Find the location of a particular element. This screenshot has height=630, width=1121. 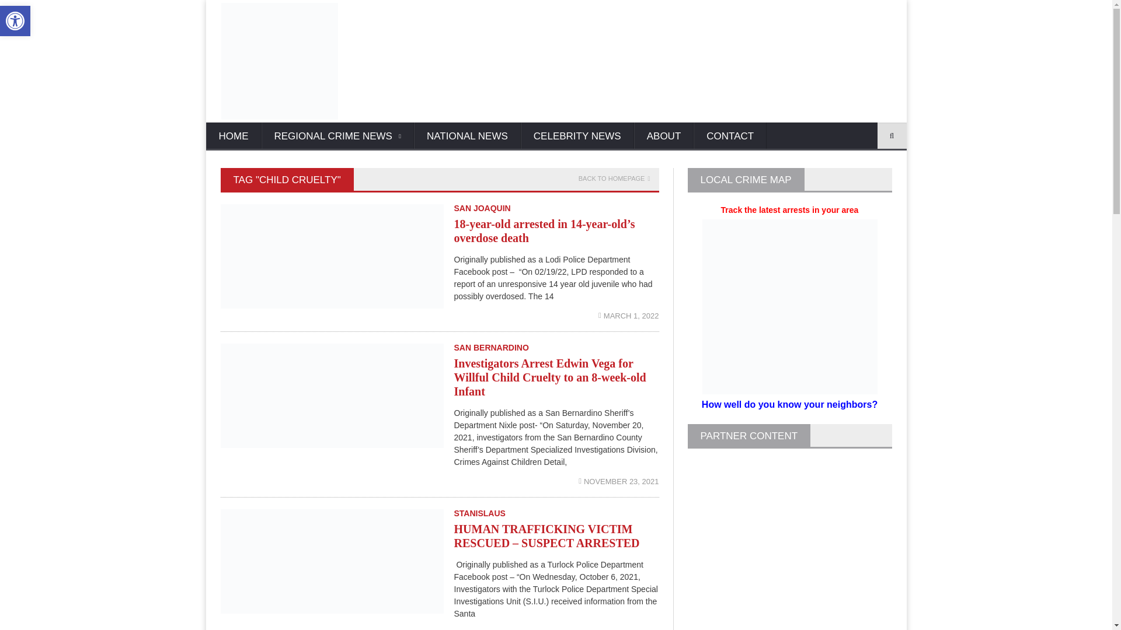

REGIONAL CRIME NEWS is located at coordinates (337, 136).